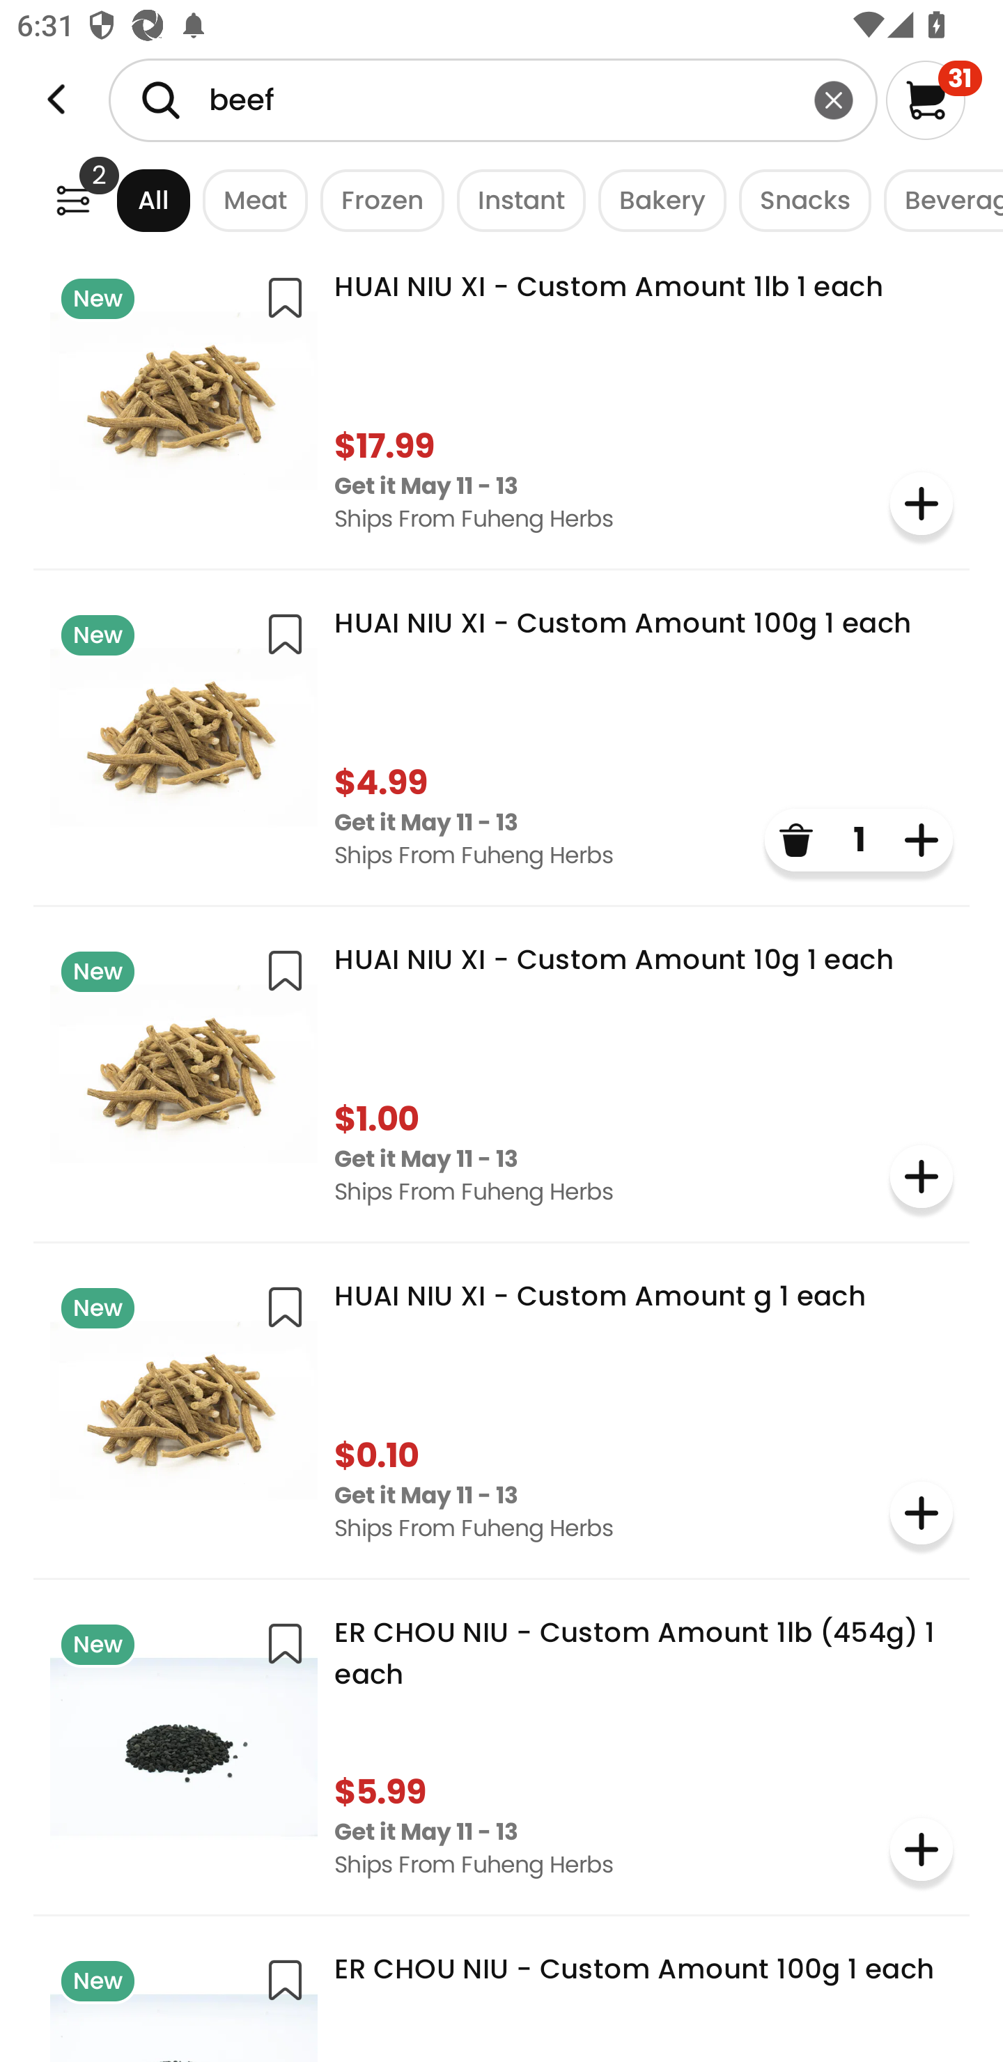  I want to click on All, so click(132, 199).